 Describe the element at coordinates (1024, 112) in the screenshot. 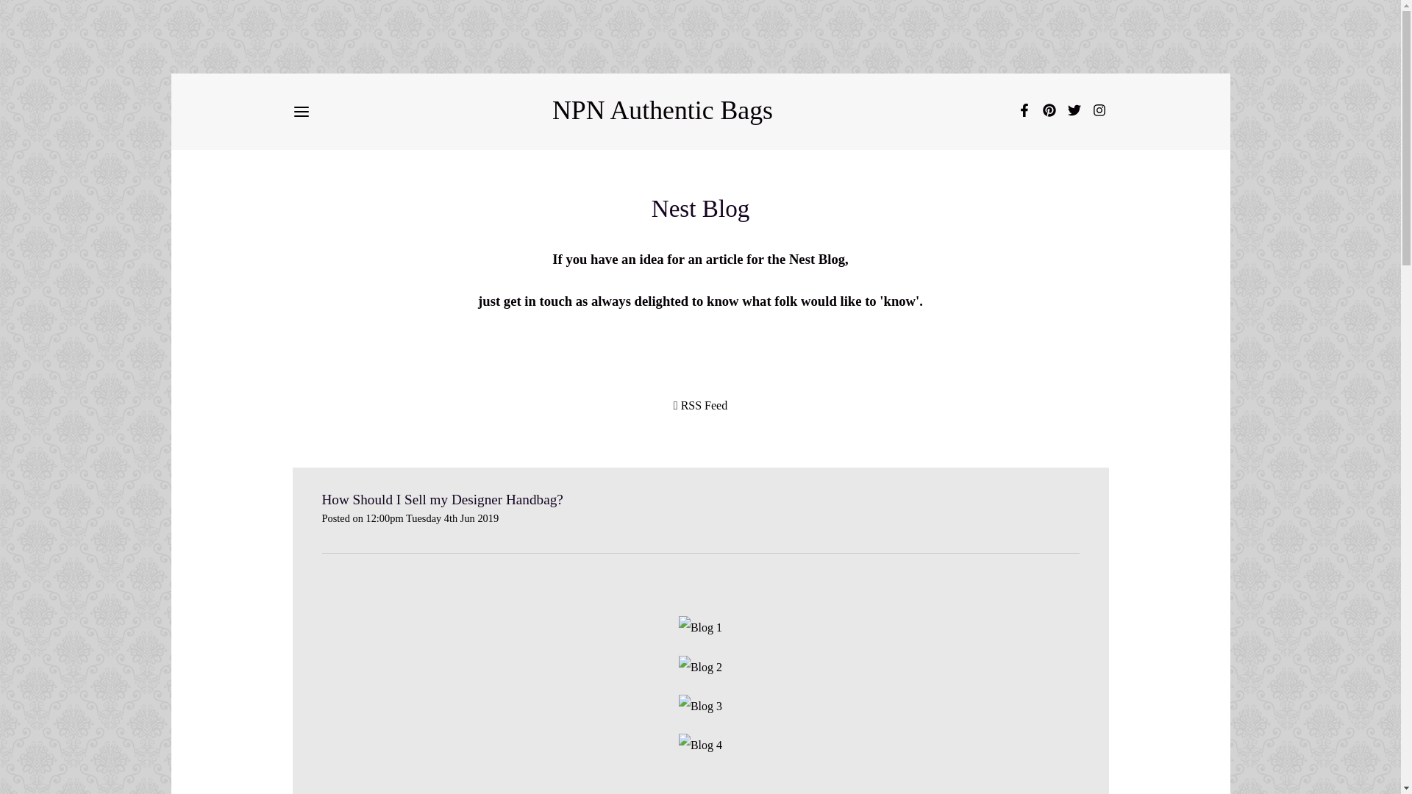

I see `facebook` at that location.